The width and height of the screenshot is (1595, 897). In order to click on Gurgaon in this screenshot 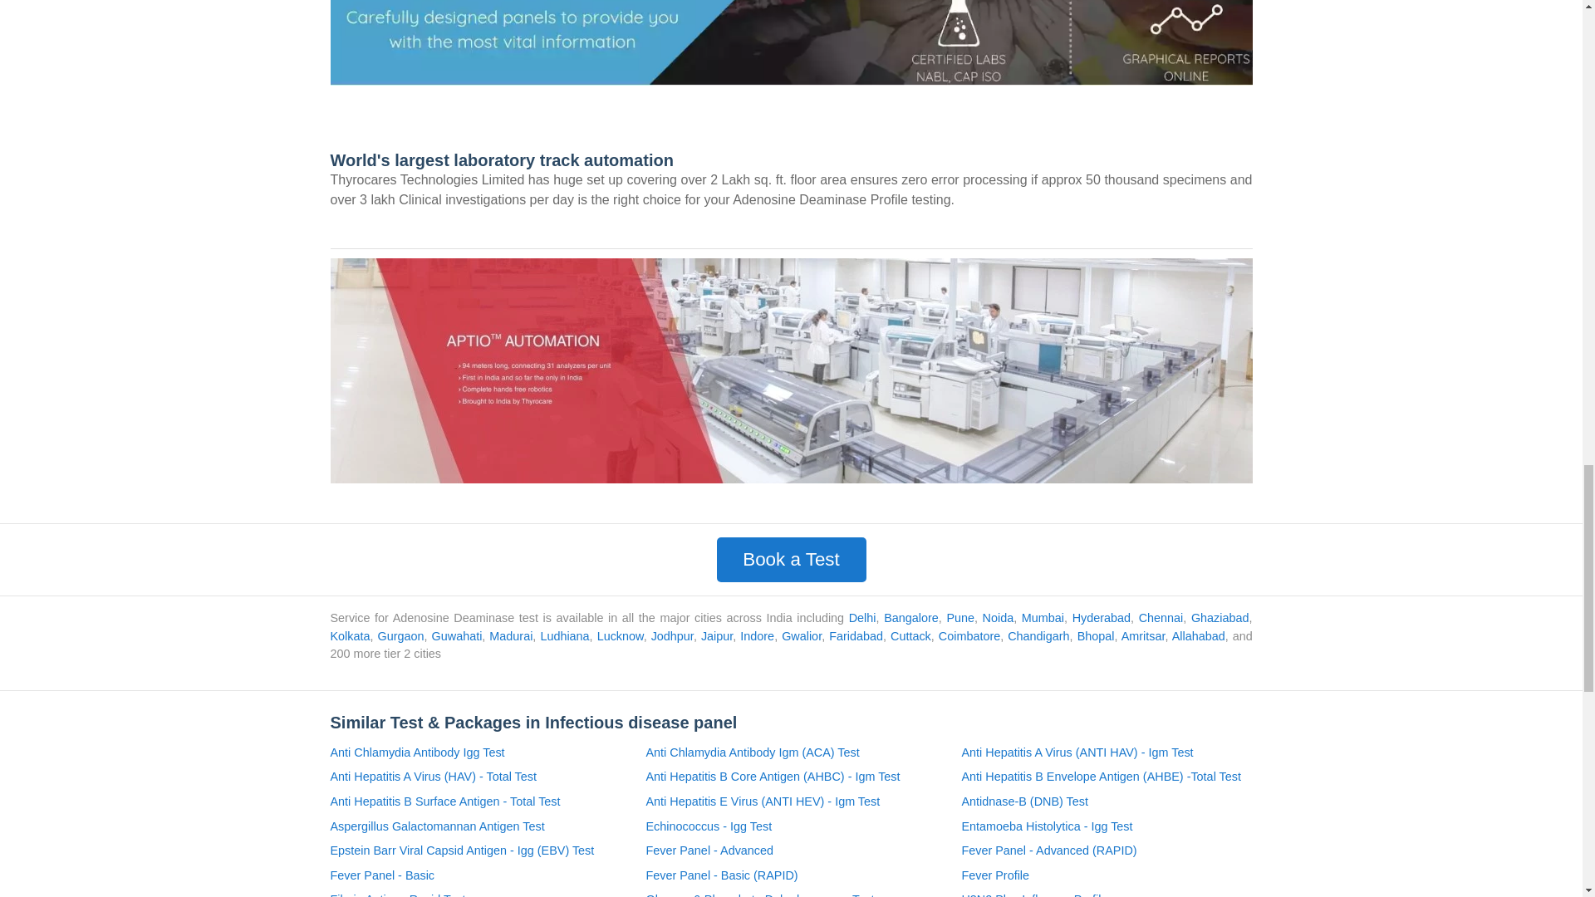, I will do `click(400, 636)`.